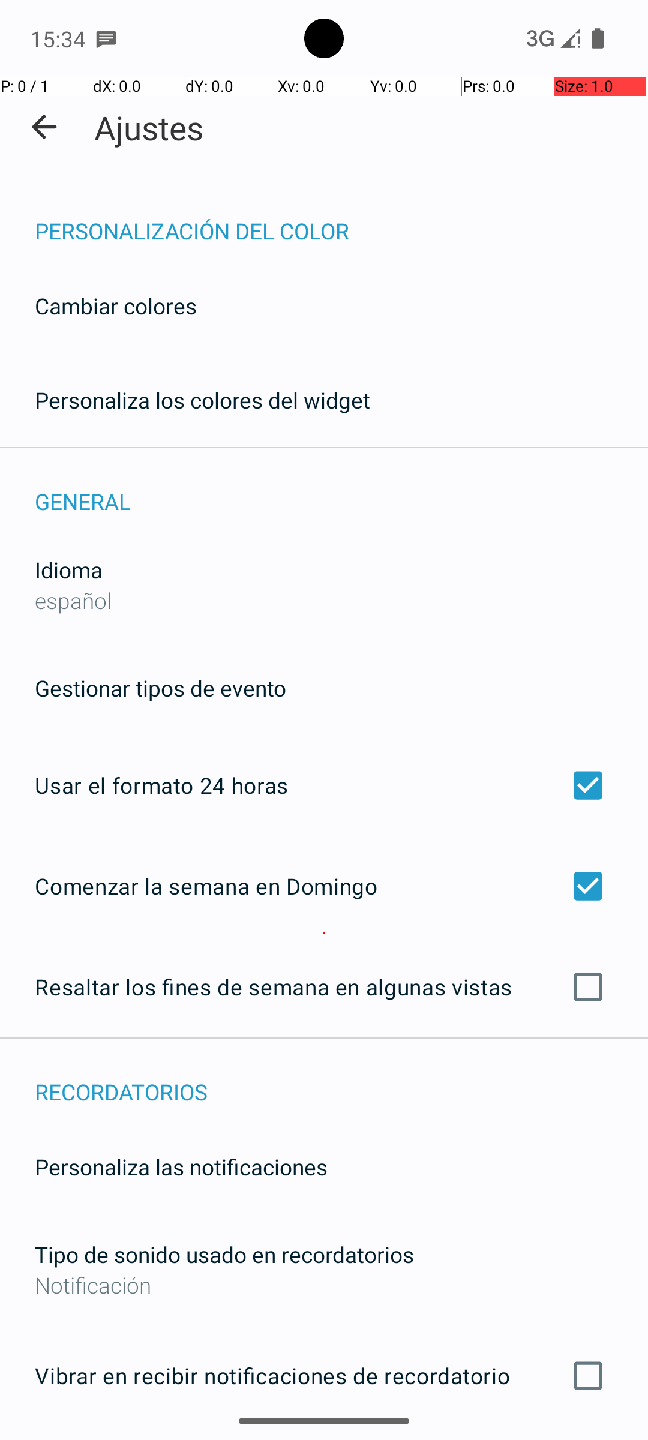 This screenshot has height=1440, width=648. What do you see at coordinates (324, 785) in the screenshot?
I see `Usar el formato 24 horas` at bounding box center [324, 785].